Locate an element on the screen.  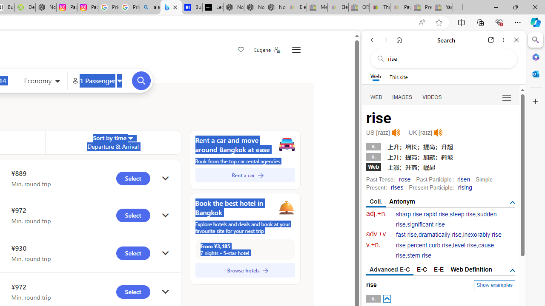
AutomationID: tgdef is located at coordinates (513, 270).